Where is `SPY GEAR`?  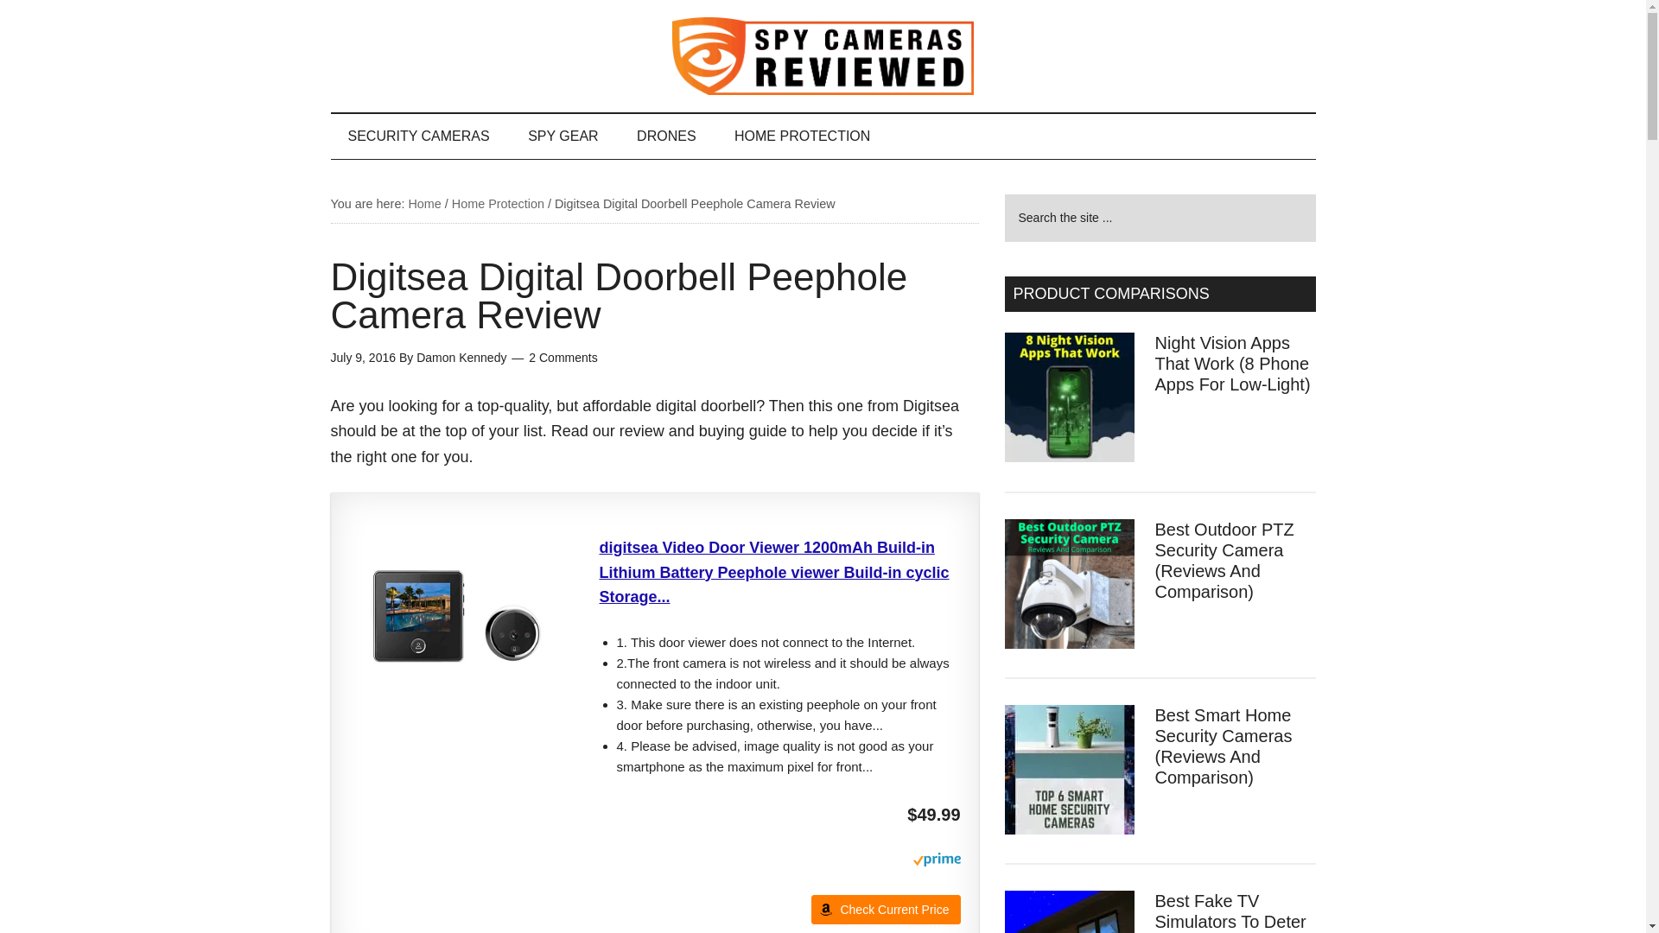 SPY GEAR is located at coordinates (563, 136).